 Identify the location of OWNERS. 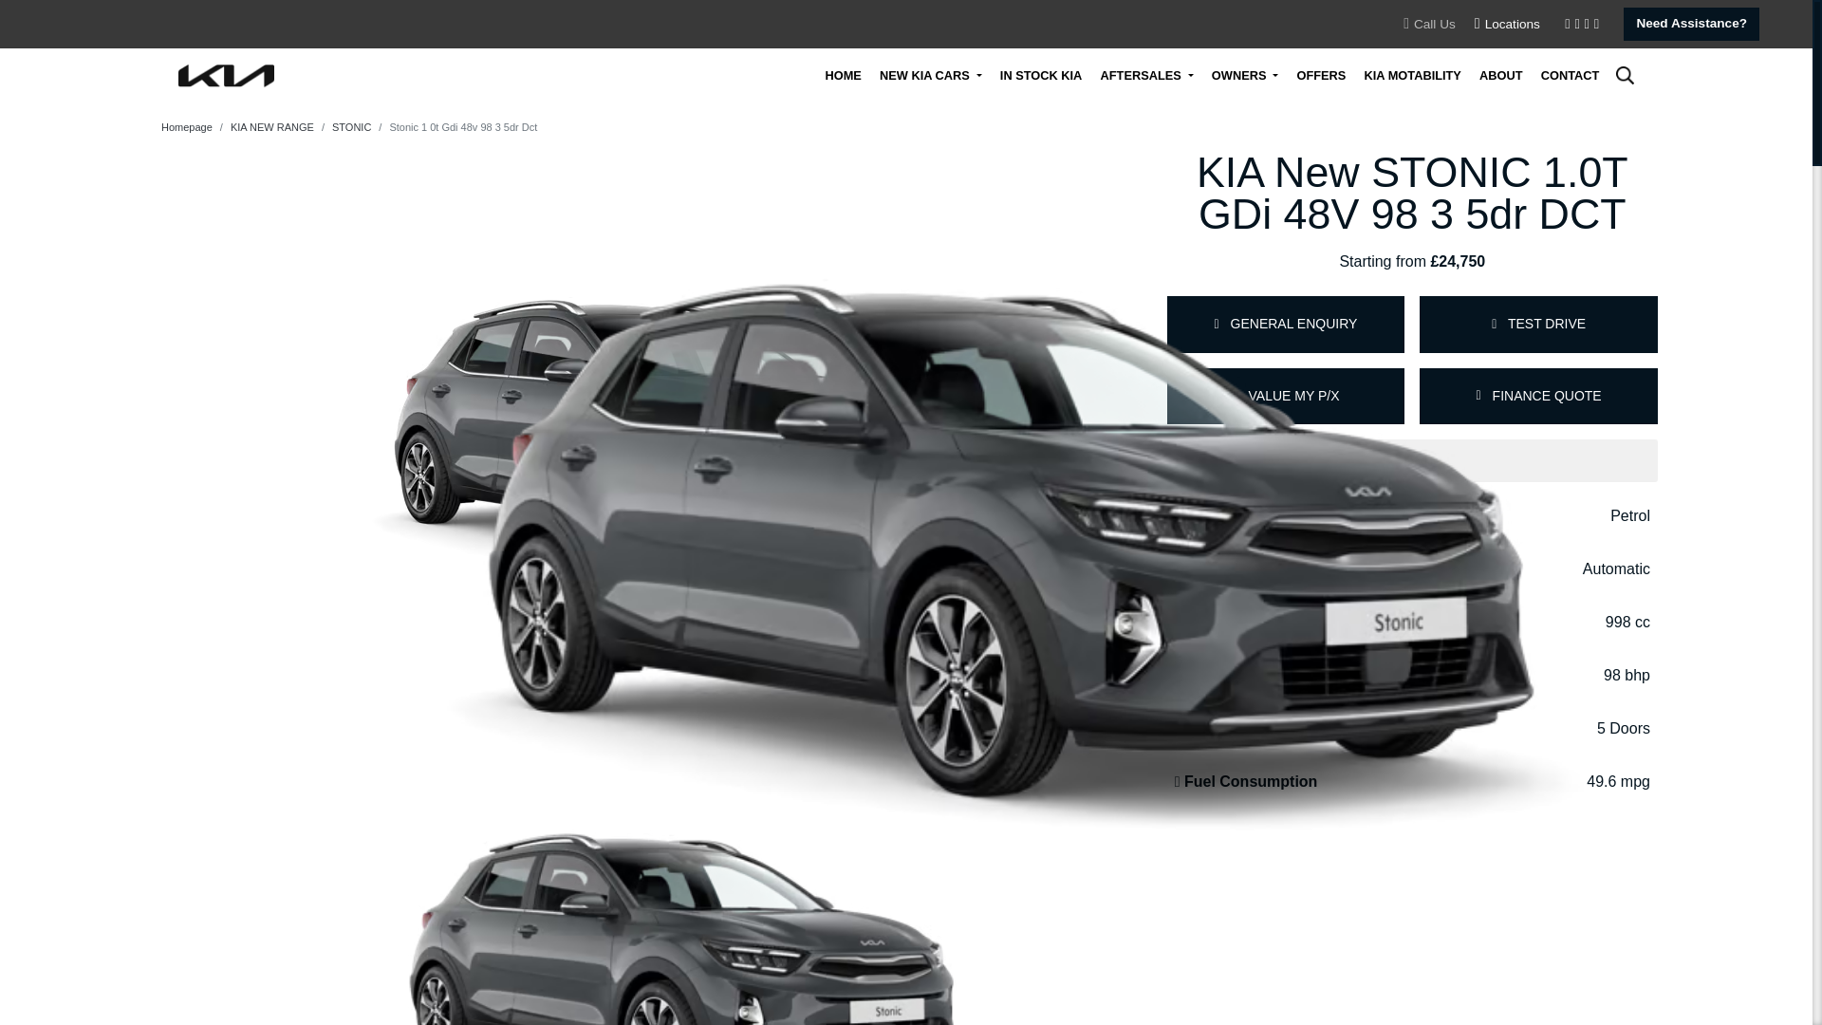
(1245, 75).